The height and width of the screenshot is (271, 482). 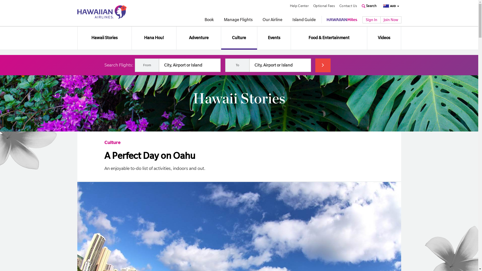 I want to click on Our Airline, so click(x=273, y=20).